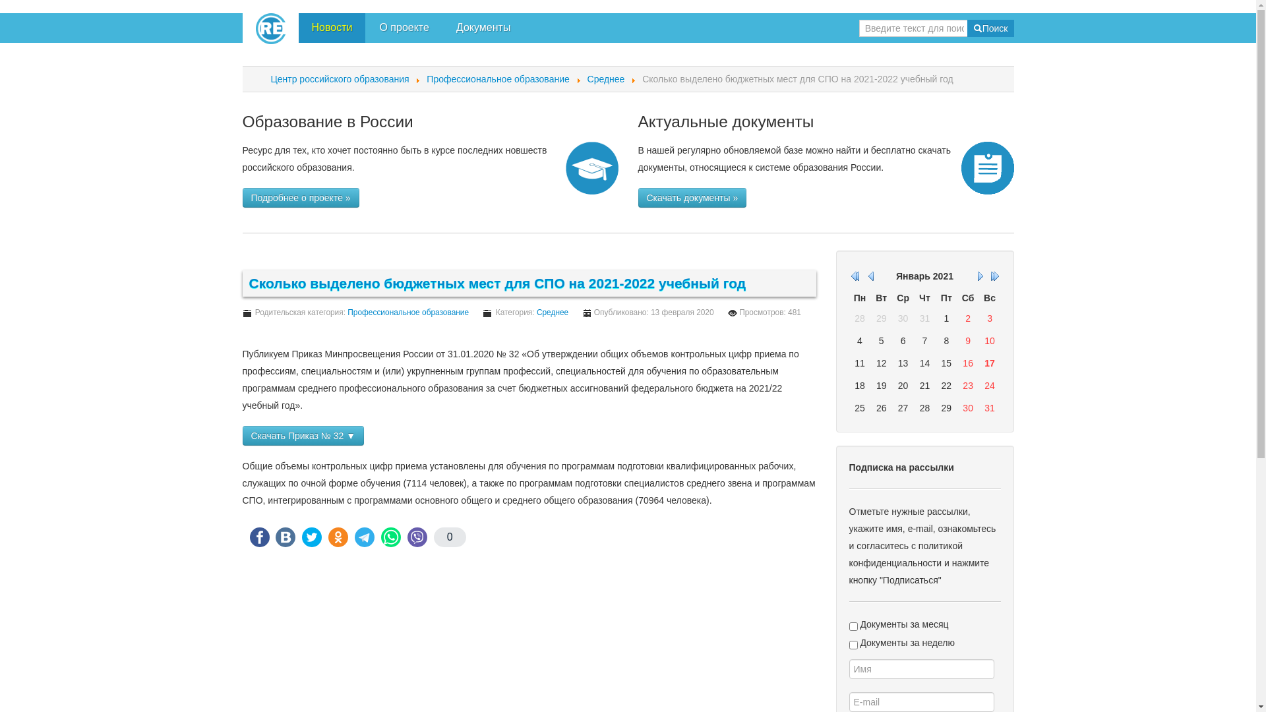 This screenshot has height=712, width=1266. Describe the element at coordinates (450, 537) in the screenshot. I see `0` at that location.